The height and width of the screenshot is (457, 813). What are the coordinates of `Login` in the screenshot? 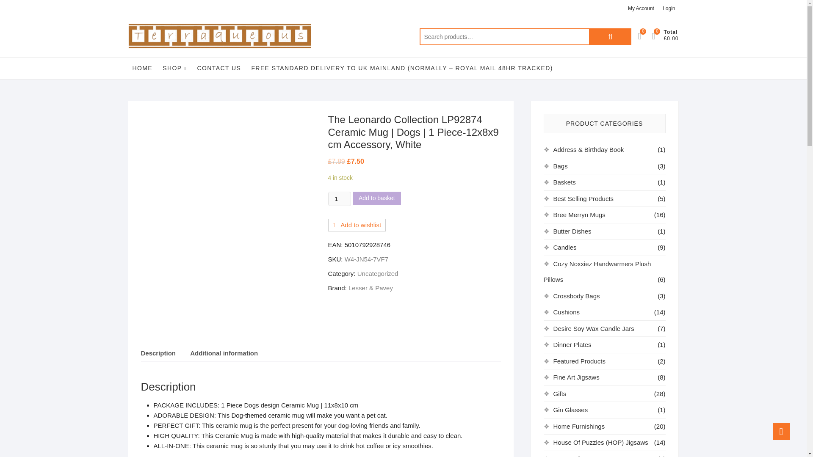 It's located at (669, 8).